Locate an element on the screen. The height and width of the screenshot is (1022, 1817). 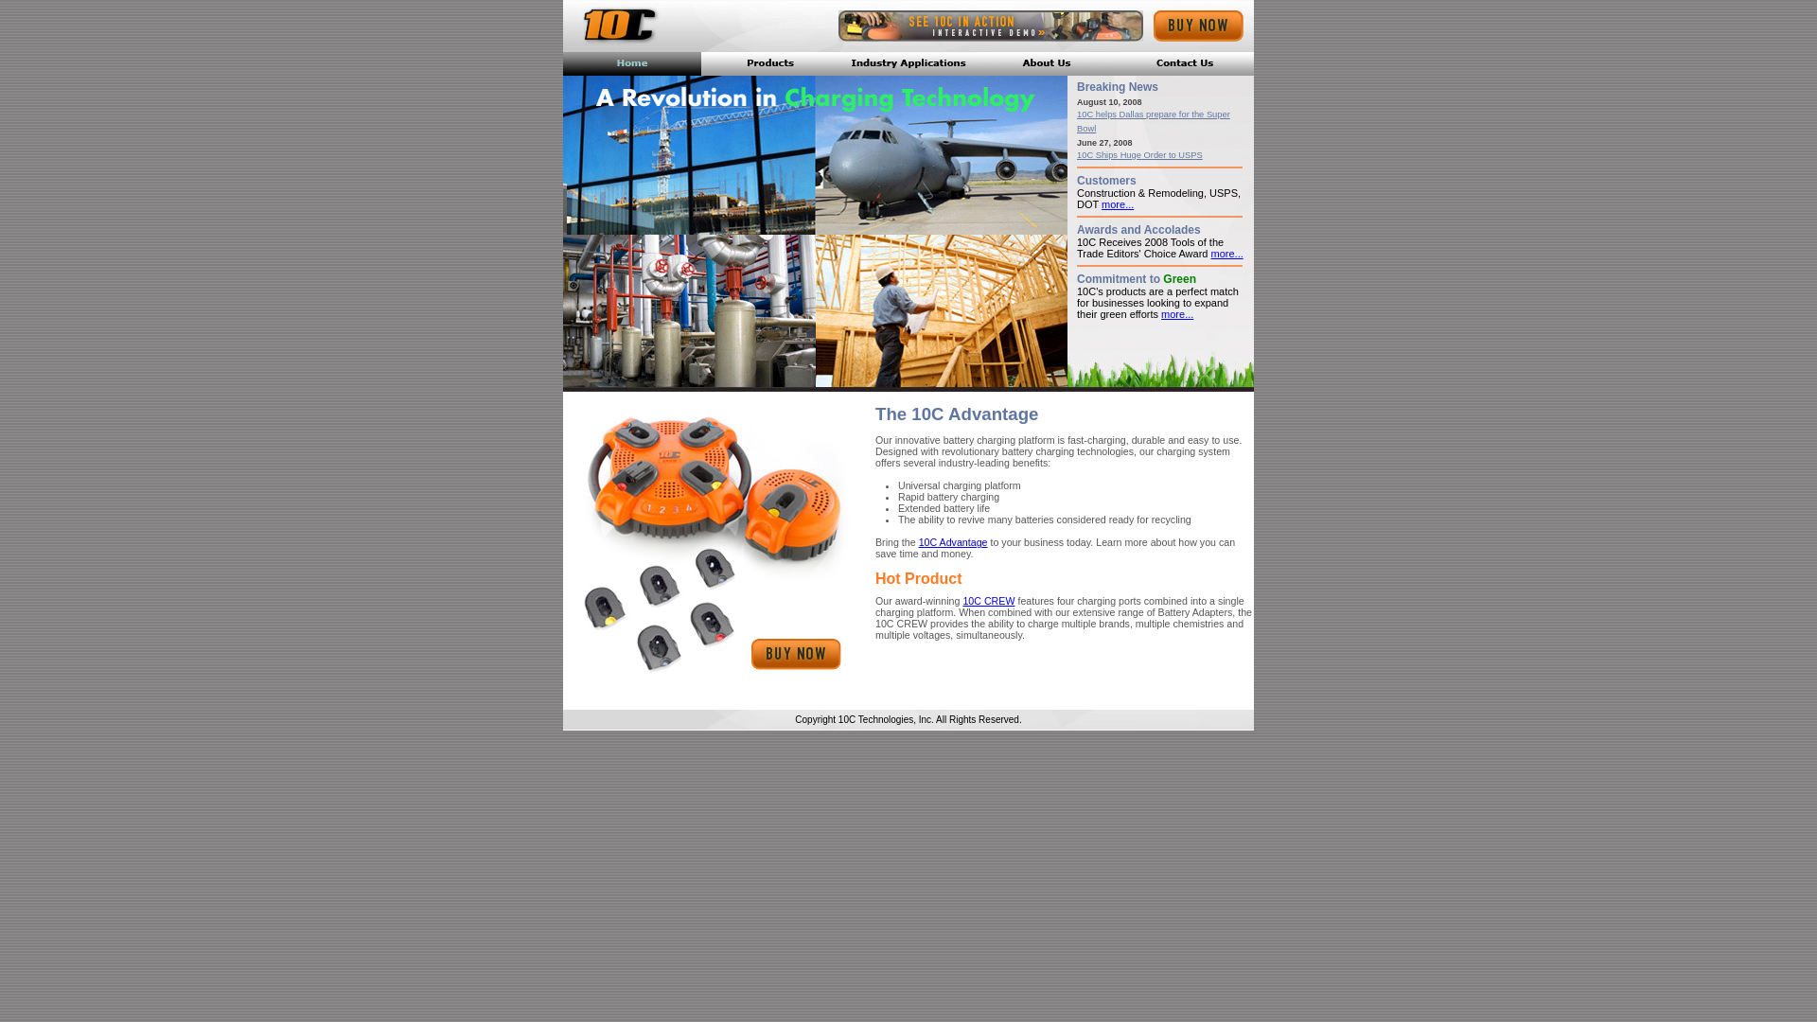
Home is located at coordinates (632, 64).